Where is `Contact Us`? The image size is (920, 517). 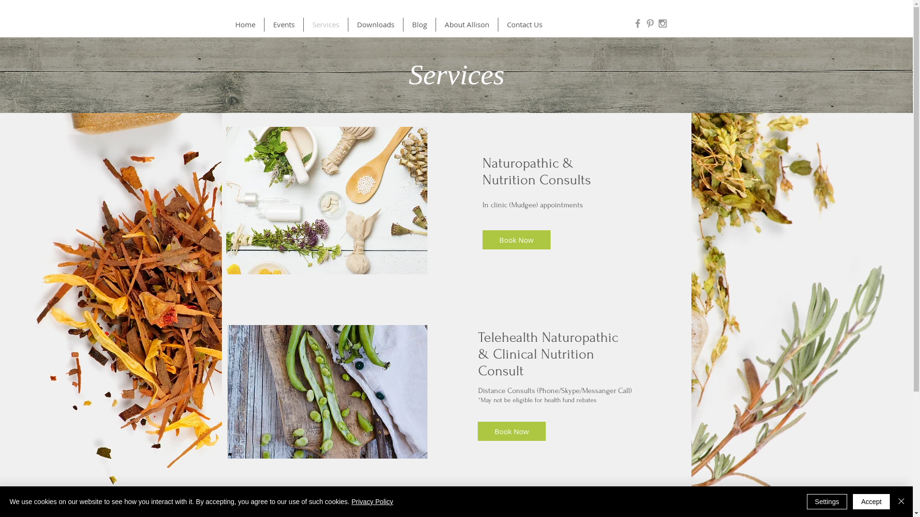 Contact Us is located at coordinates (525, 25).